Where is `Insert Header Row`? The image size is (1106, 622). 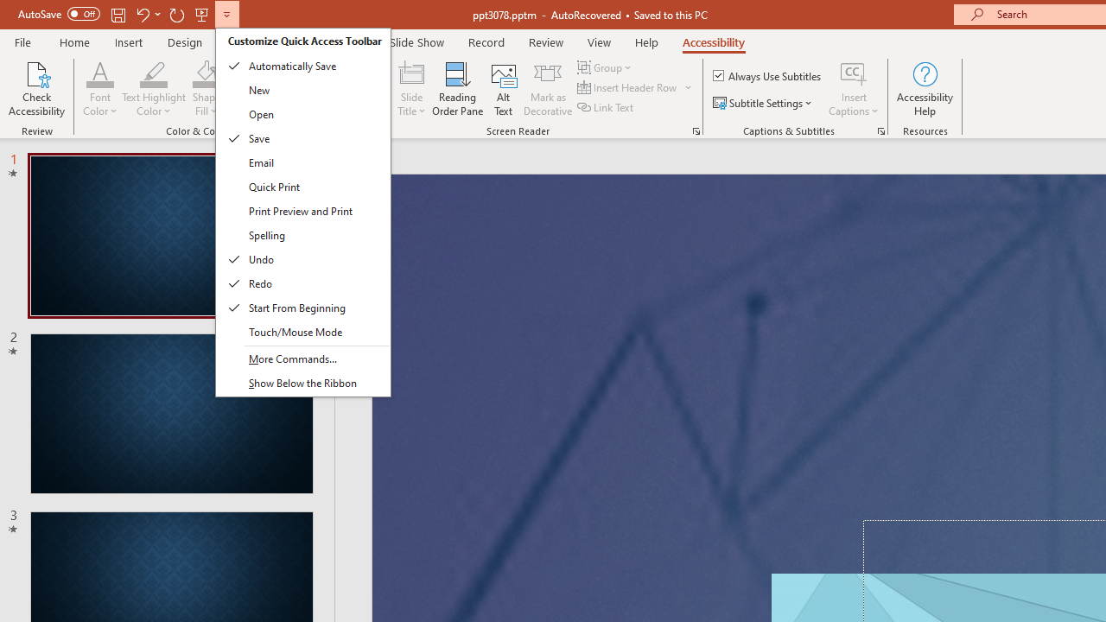 Insert Header Row is located at coordinates (636, 88).